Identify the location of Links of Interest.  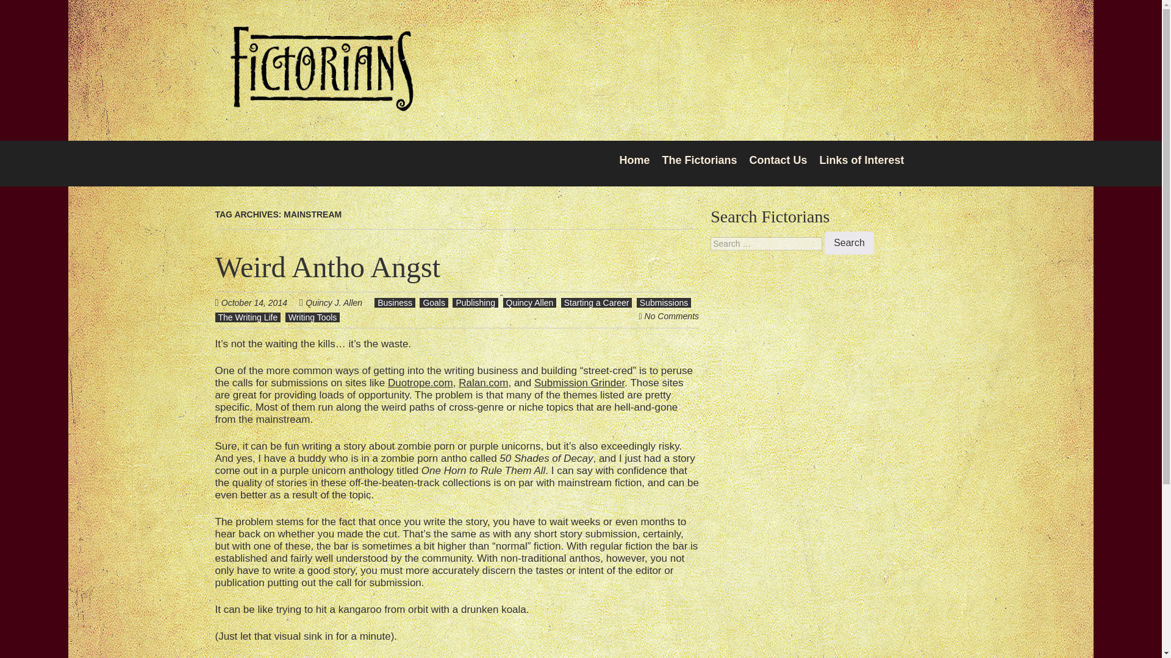
(861, 160).